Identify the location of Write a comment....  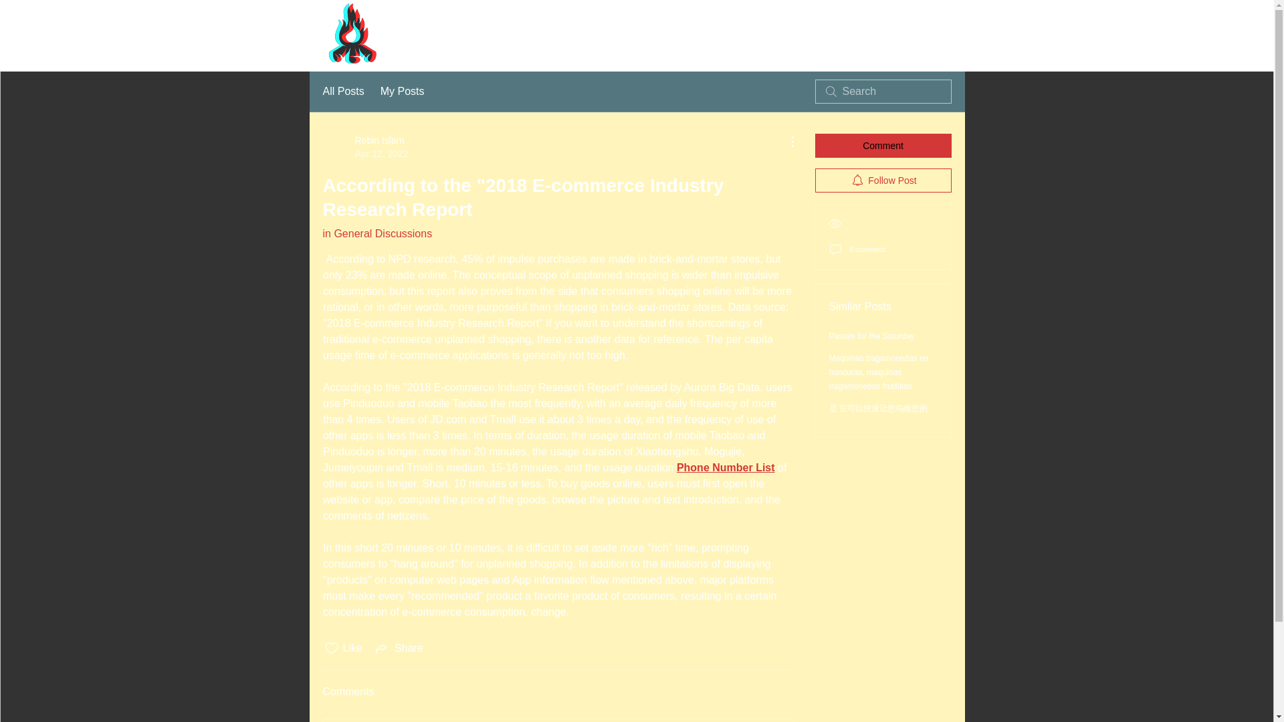
(883, 180).